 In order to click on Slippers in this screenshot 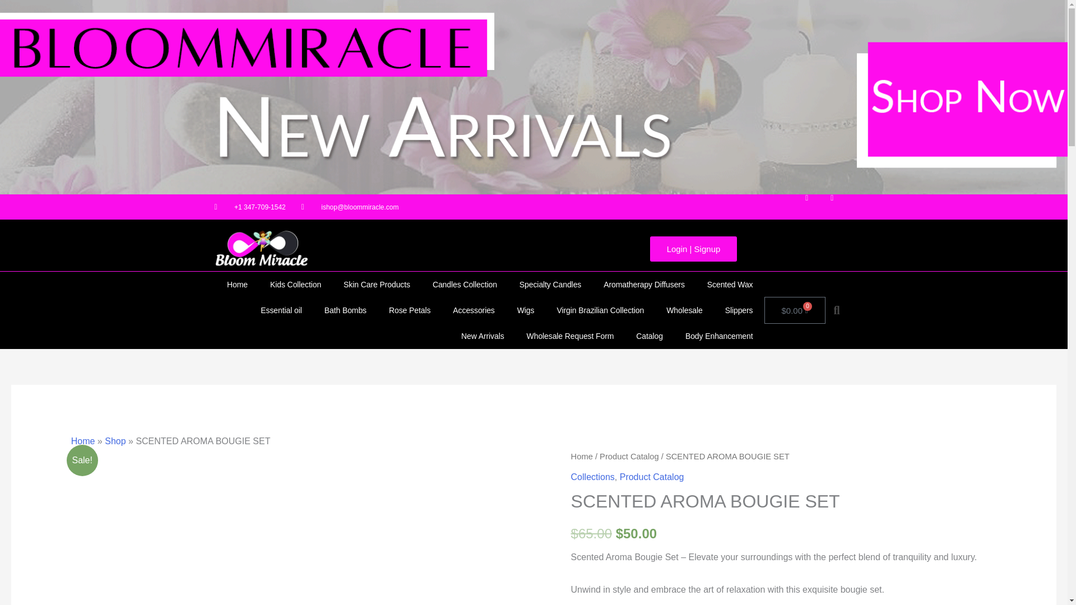, I will do `click(739, 310)`.